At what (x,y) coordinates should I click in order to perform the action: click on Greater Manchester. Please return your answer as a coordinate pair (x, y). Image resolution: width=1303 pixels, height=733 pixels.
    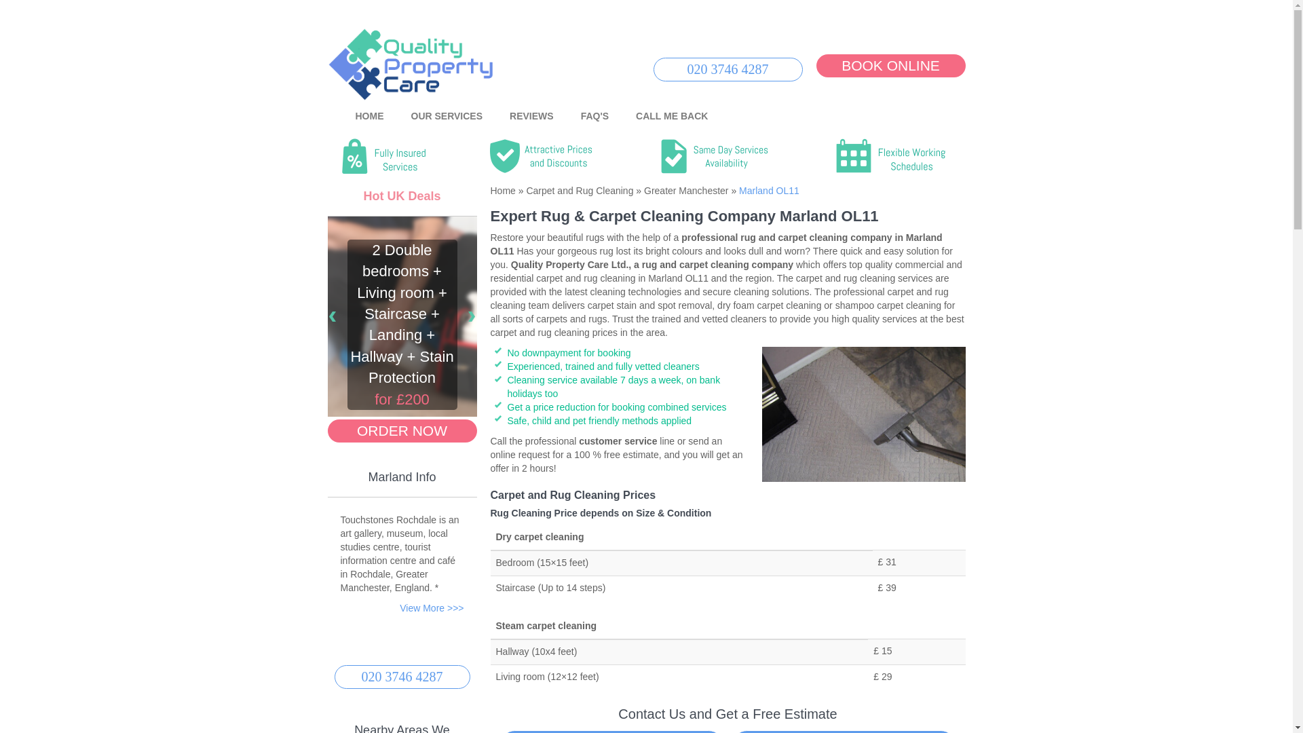
    Looking at the image, I should click on (684, 191).